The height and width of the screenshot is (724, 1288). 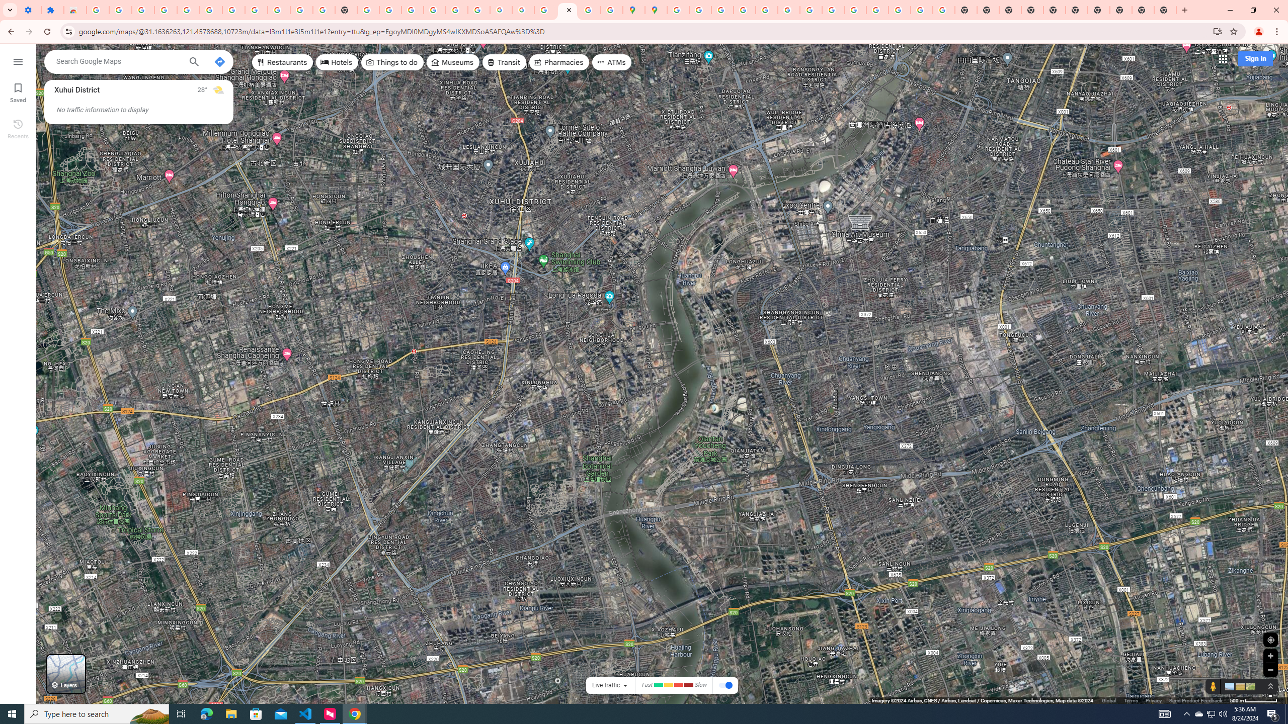 I want to click on https://scholar.google.com/, so click(x=368, y=10).